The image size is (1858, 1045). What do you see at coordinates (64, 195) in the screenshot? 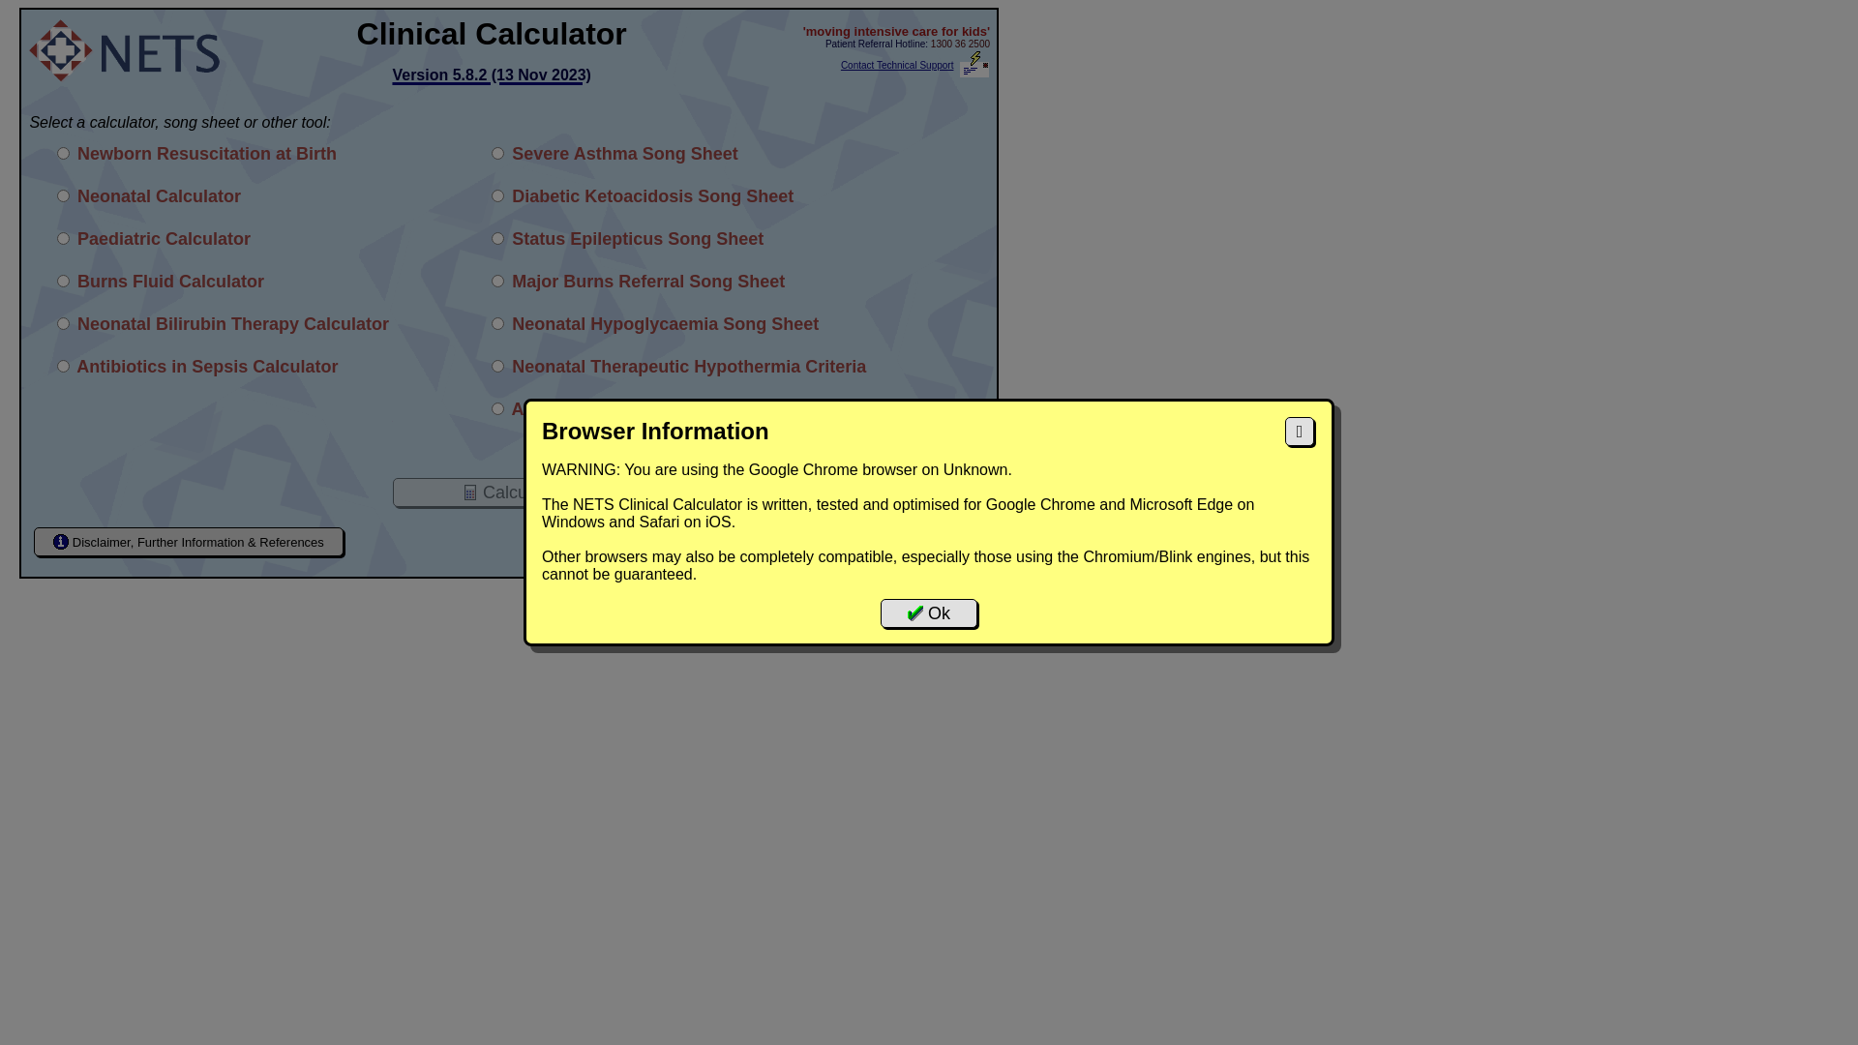
I see `NeoCalc` at bounding box center [64, 195].